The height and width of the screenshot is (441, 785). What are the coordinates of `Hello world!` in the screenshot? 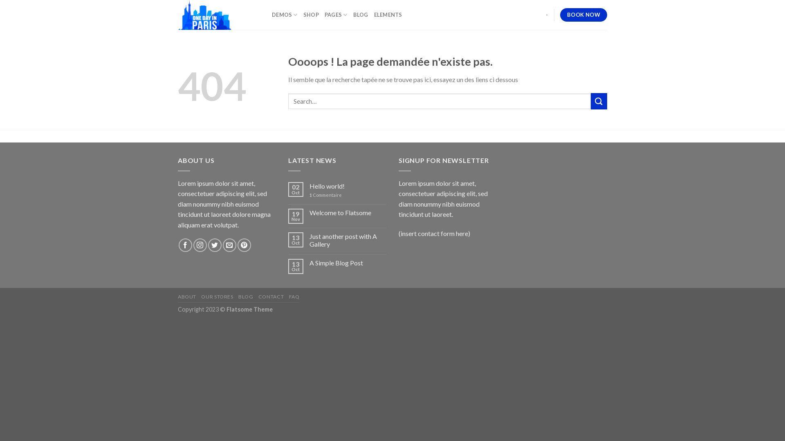 It's located at (348, 186).